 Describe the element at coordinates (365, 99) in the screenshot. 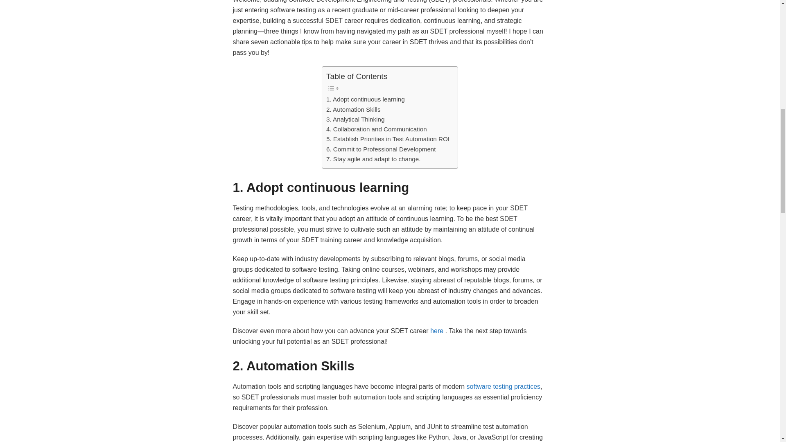

I see `1. Adopt continuous learning` at that location.